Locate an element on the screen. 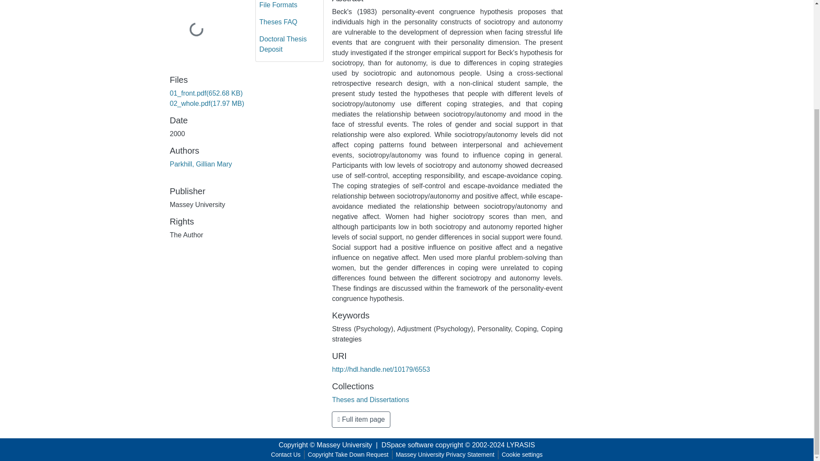  DSpace software is located at coordinates (407, 445).